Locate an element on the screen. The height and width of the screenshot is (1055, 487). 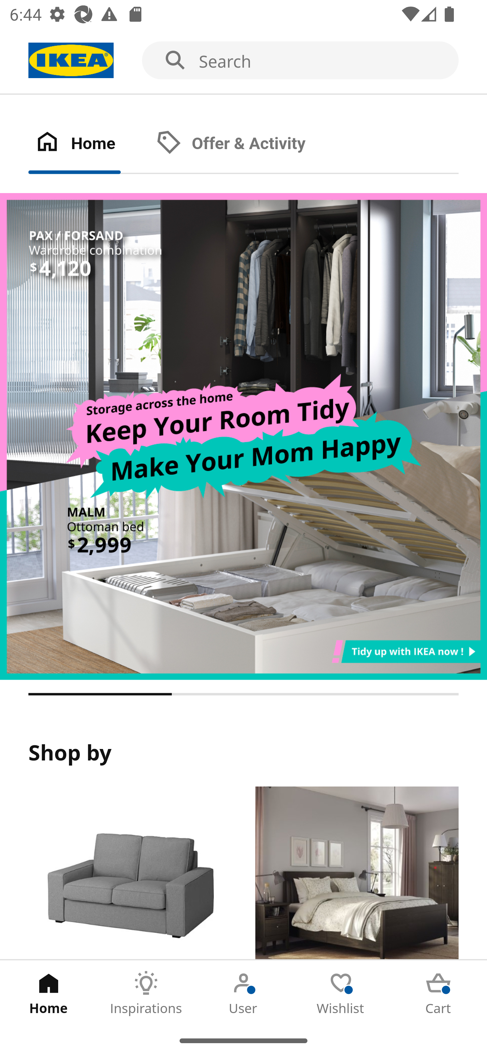
Offer & Activity
Tab 2 of 2 is located at coordinates (244, 144).